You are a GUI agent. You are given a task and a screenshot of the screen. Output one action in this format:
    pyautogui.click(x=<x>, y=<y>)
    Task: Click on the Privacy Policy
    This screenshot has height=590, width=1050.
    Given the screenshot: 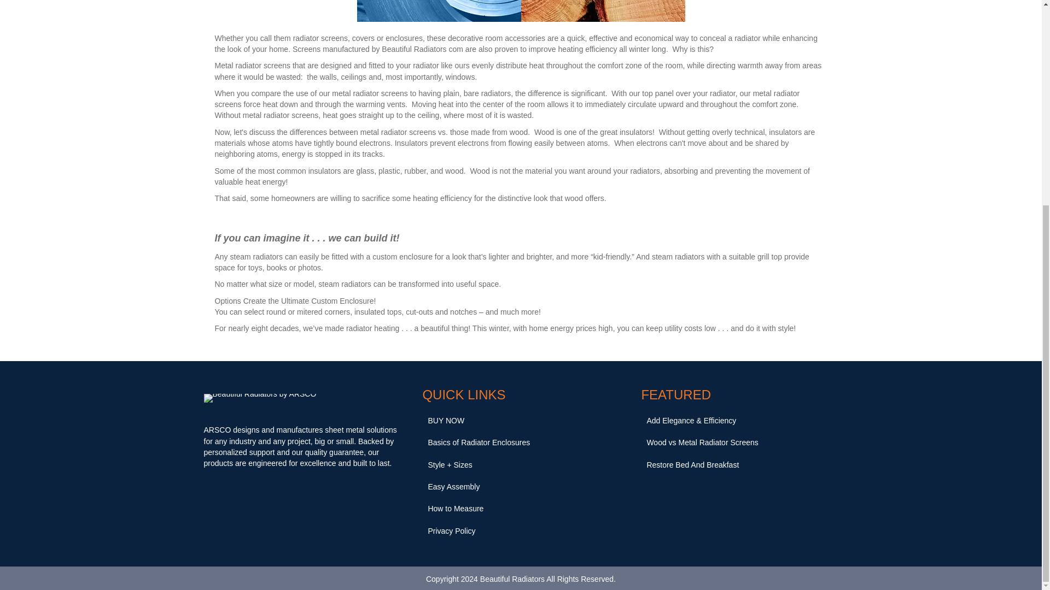 What is the action you would take?
    pyautogui.click(x=521, y=531)
    